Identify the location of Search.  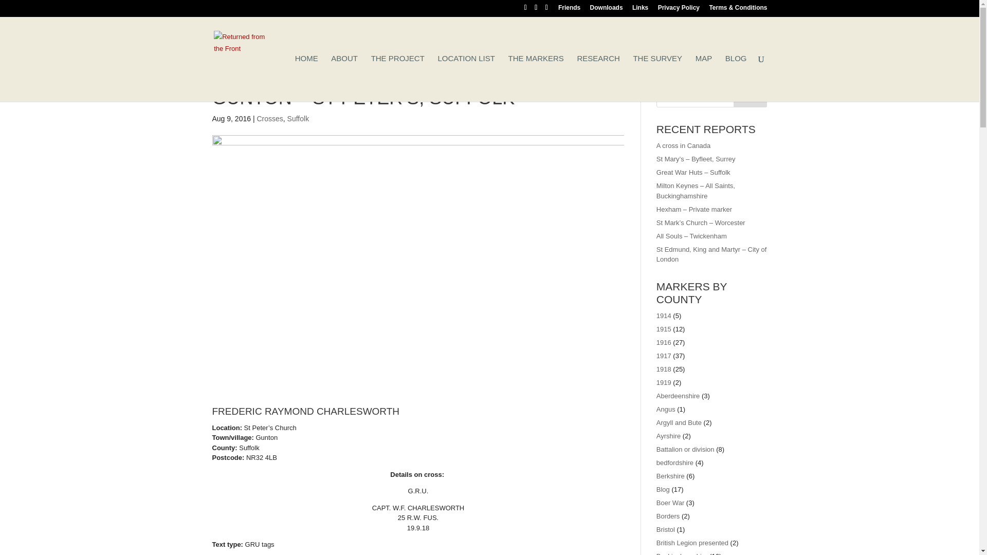
(751, 97).